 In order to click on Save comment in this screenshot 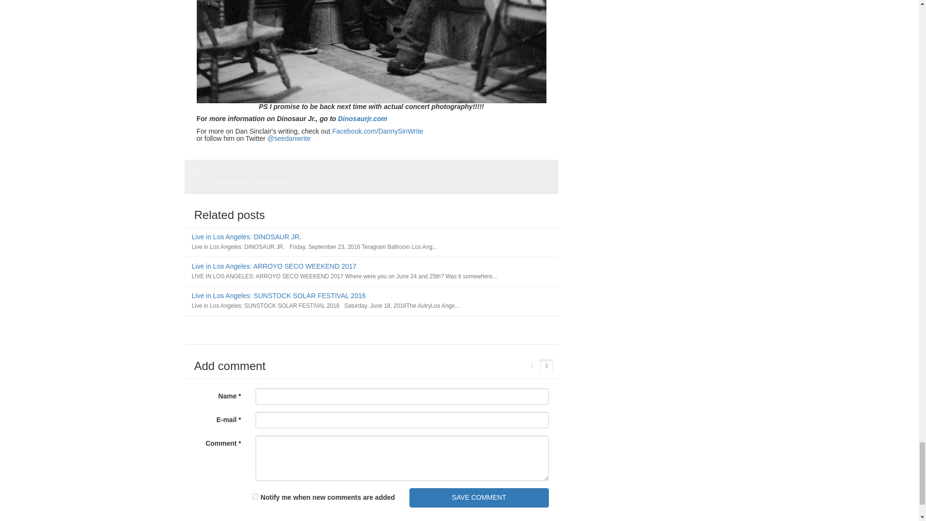, I will do `click(479, 497)`.